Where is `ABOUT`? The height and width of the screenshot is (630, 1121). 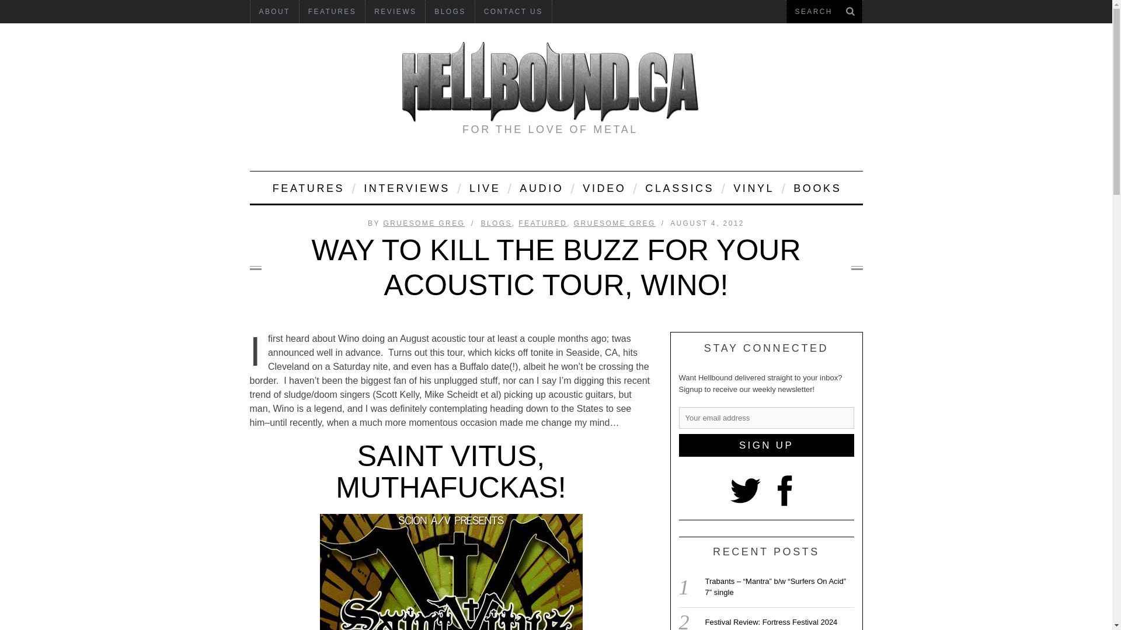
ABOUT is located at coordinates (274, 12).